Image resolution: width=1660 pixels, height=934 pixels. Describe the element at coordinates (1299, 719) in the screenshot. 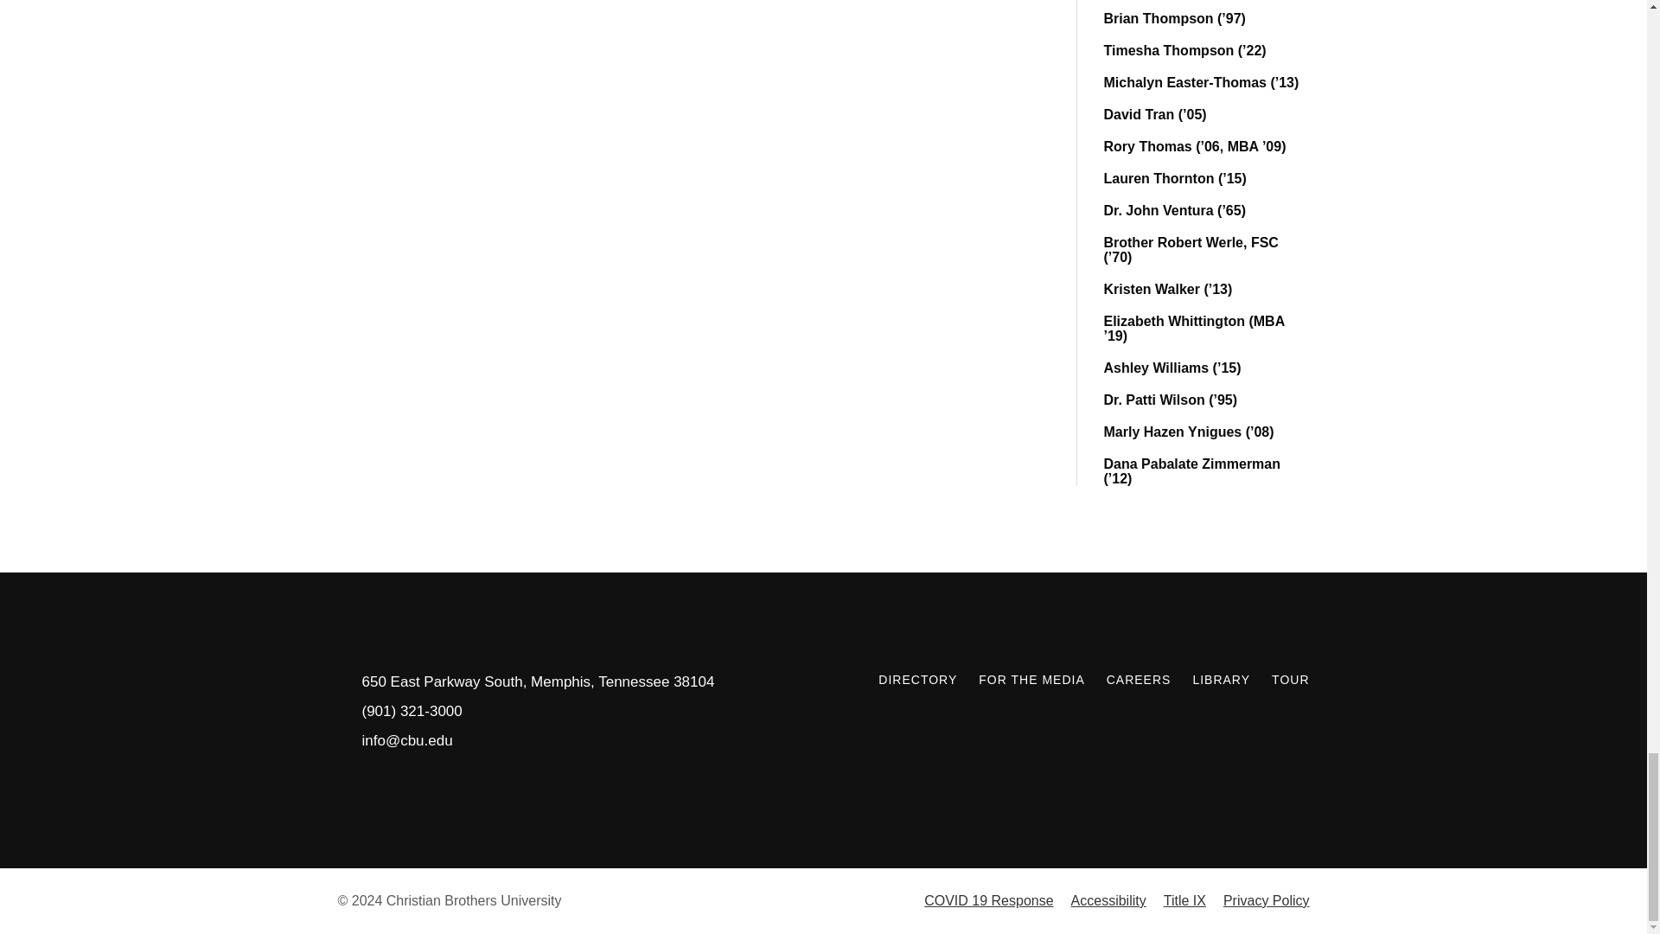

I see `CBU on YouTube` at that location.